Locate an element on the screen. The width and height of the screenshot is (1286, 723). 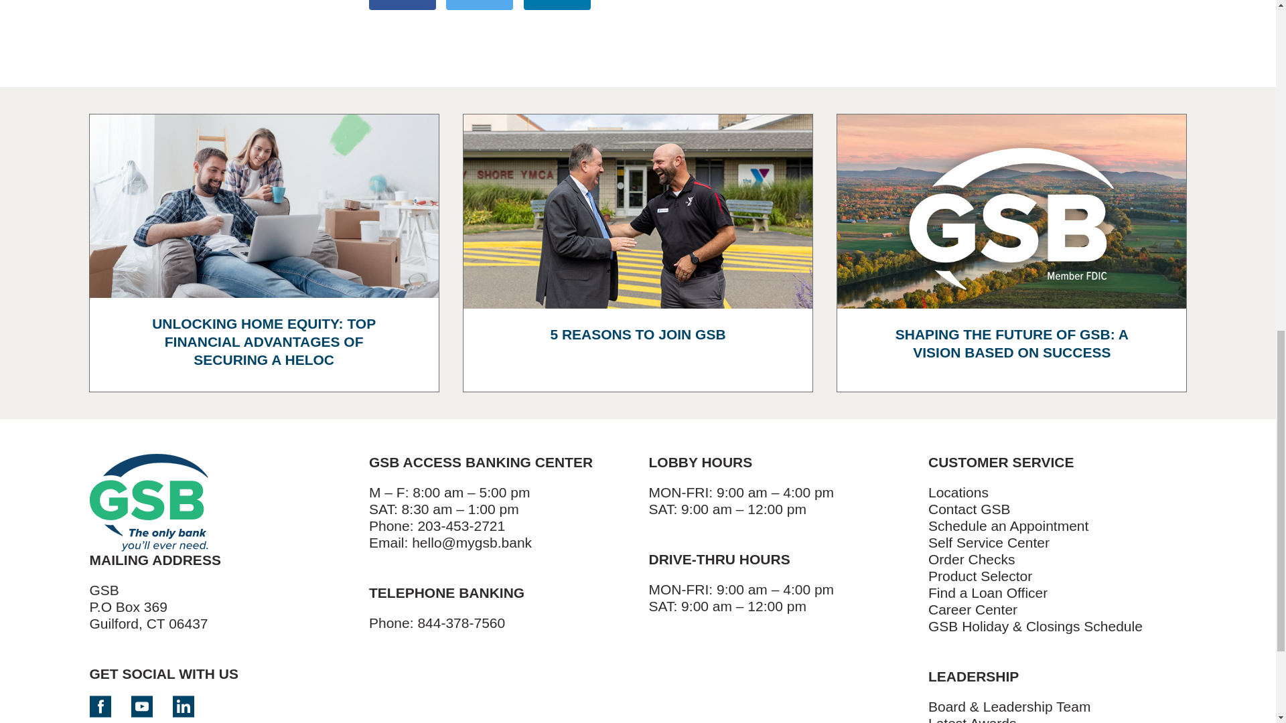
Linkedin is located at coordinates (557, 5).